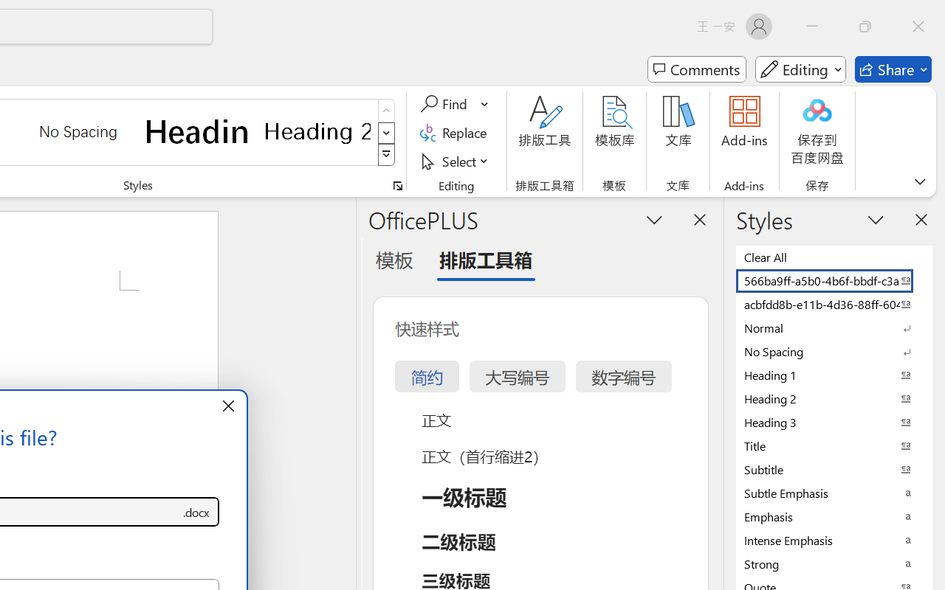 This screenshot has height=590, width=945. What do you see at coordinates (397, 186) in the screenshot?
I see `Styles...` at bounding box center [397, 186].